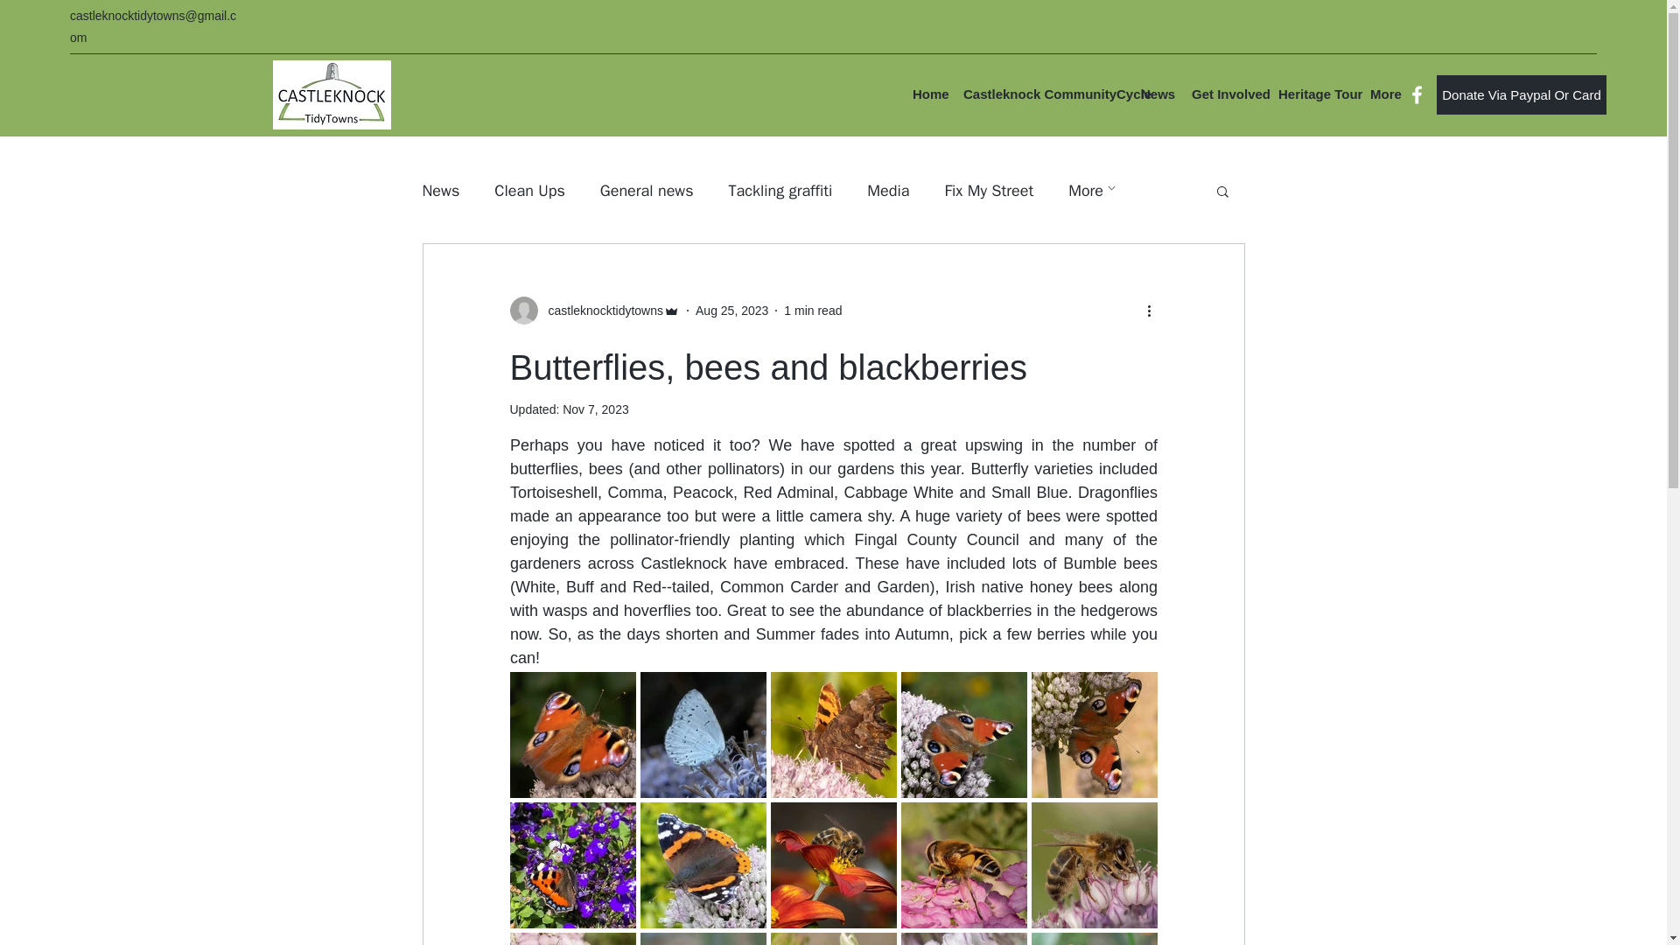 The height and width of the screenshot is (945, 1680). I want to click on General news, so click(646, 191).